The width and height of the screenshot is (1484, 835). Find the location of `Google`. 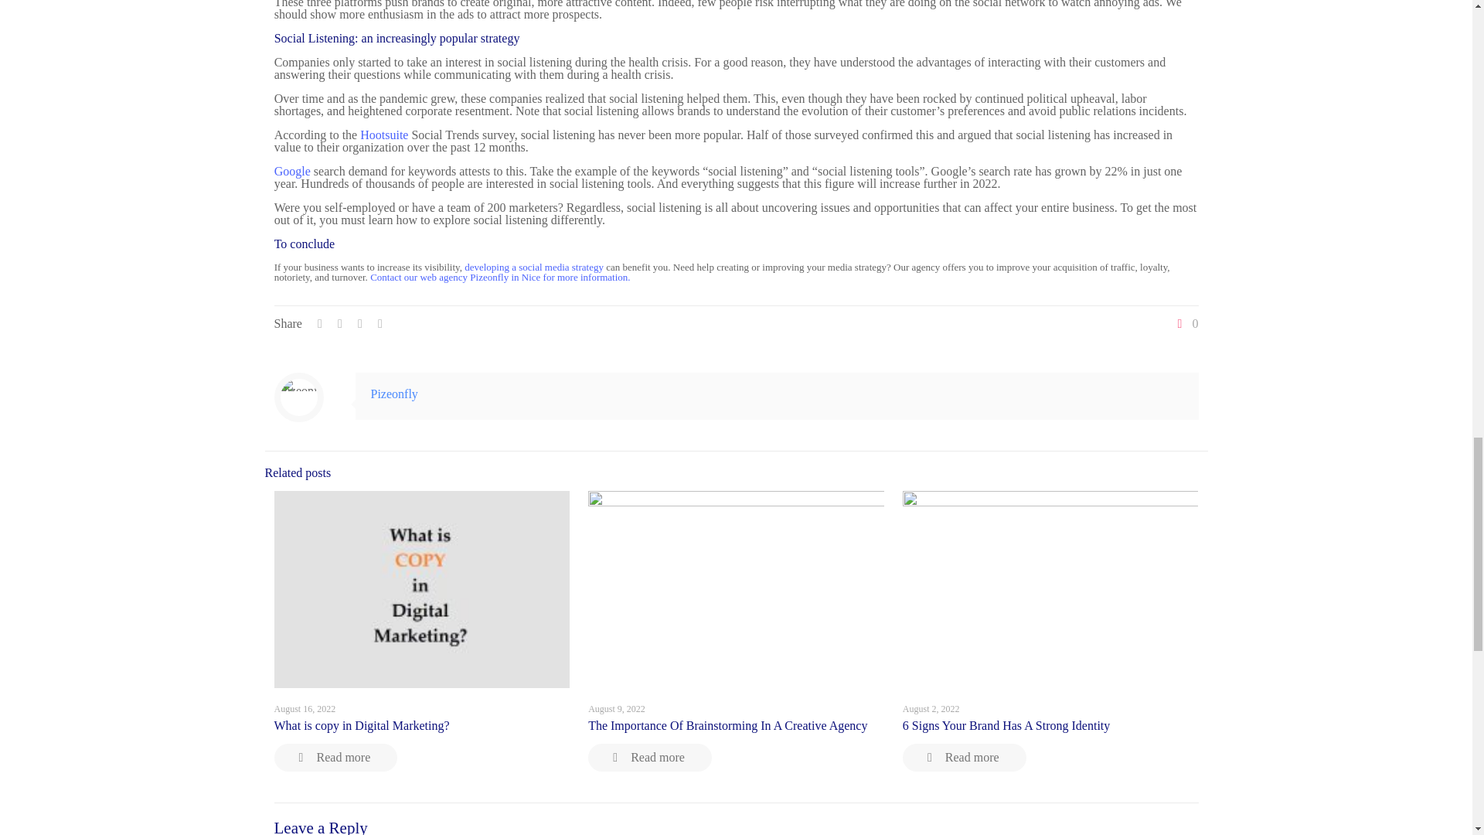

Google is located at coordinates (292, 171).